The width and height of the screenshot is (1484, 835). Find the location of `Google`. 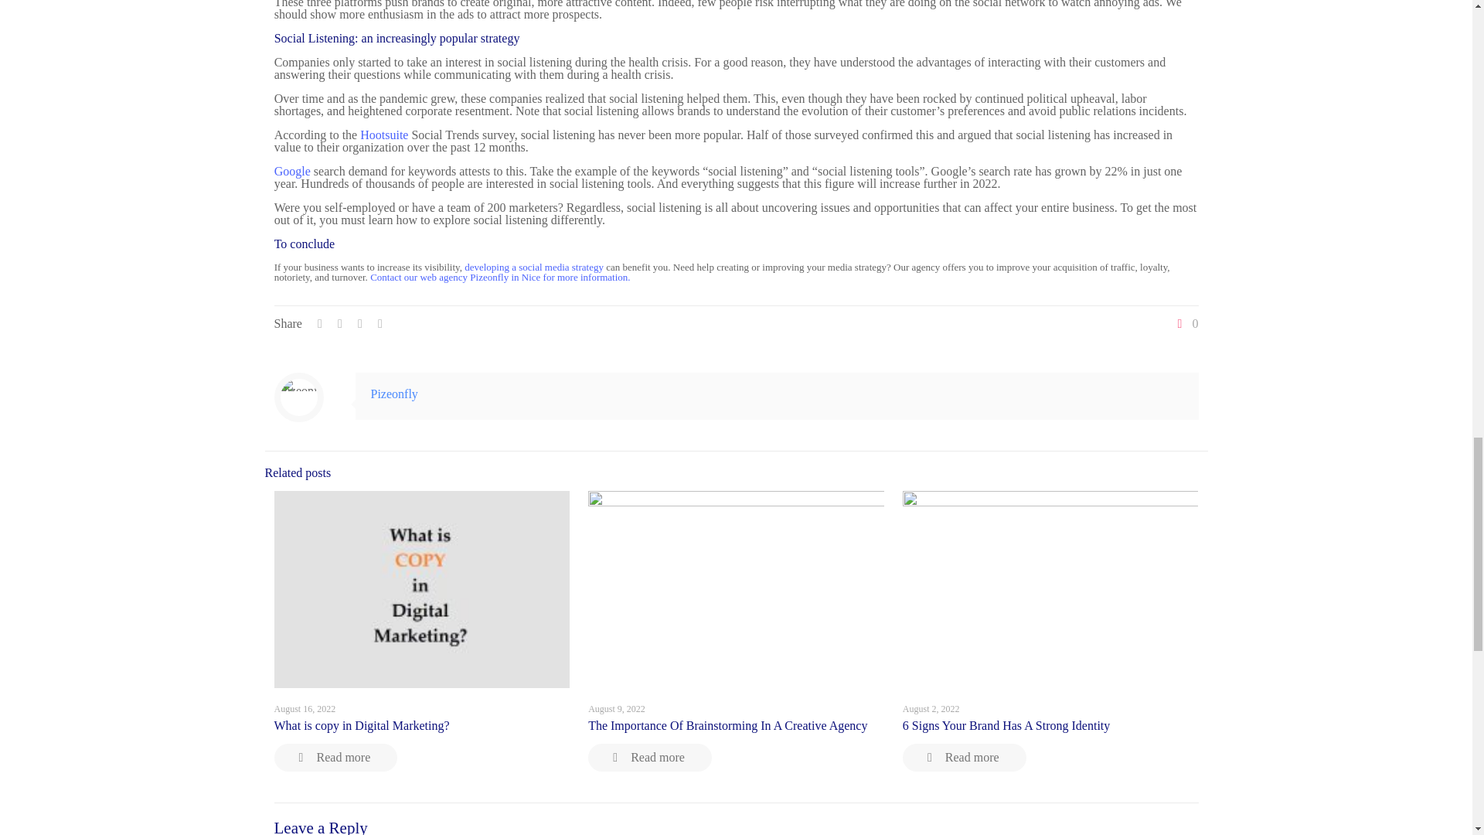

Google is located at coordinates (292, 171).